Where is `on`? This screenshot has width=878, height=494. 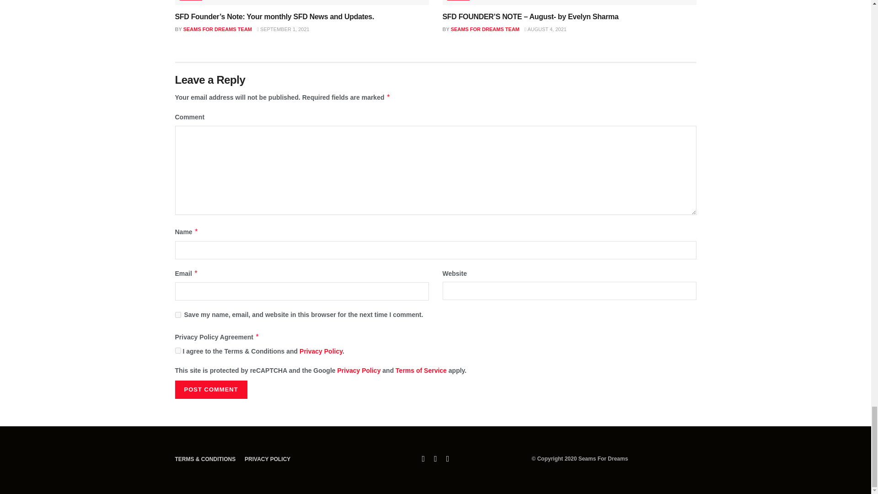 on is located at coordinates (177, 350).